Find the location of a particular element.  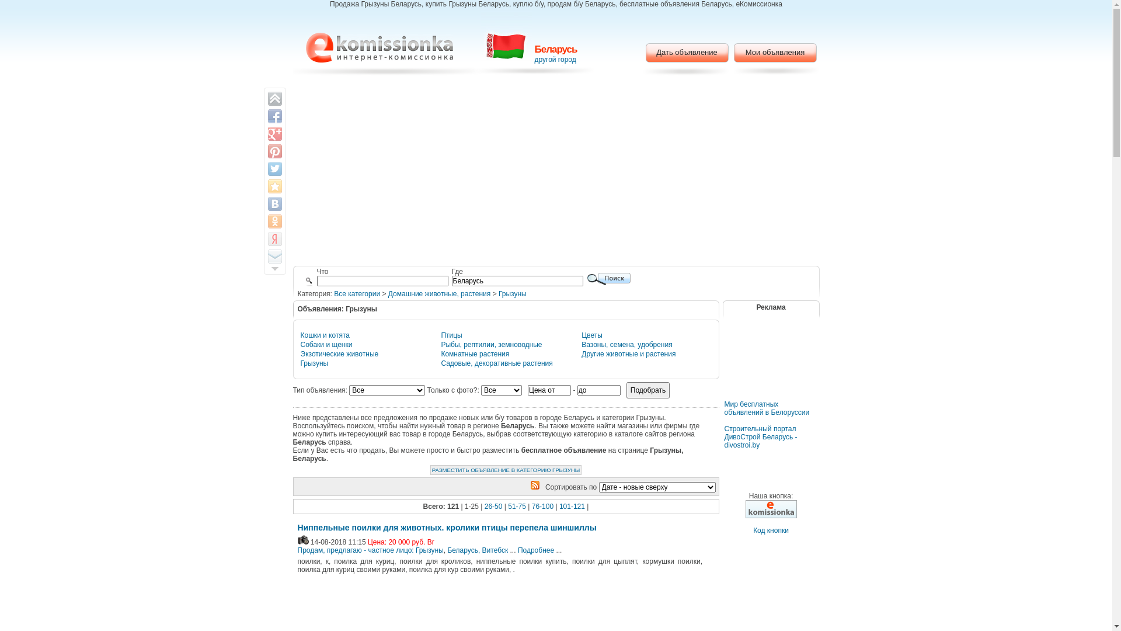

51-75 is located at coordinates (517, 507).